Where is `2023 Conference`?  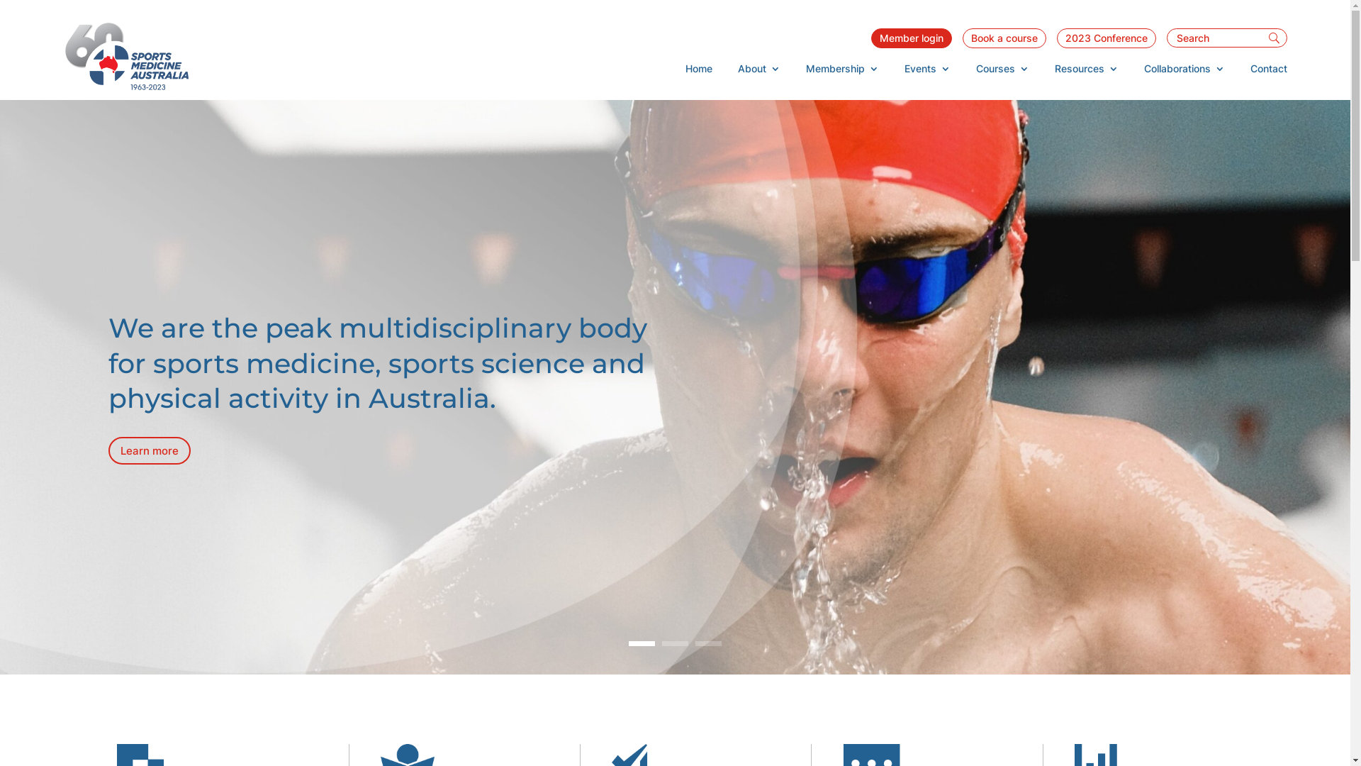
2023 Conference is located at coordinates (1107, 38).